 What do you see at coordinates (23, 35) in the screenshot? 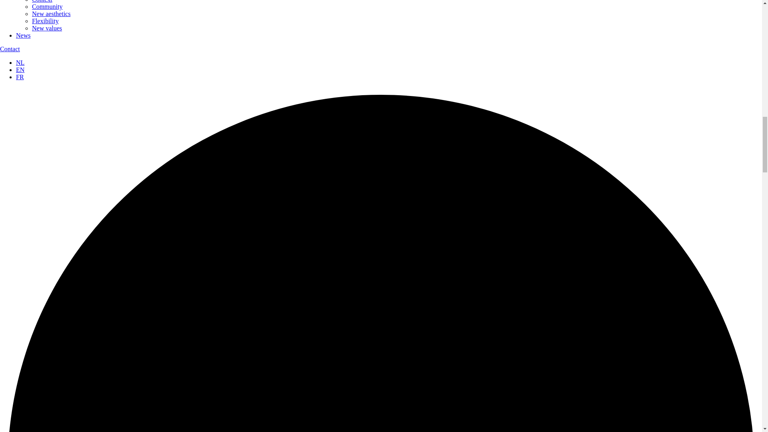
I see `News` at bounding box center [23, 35].